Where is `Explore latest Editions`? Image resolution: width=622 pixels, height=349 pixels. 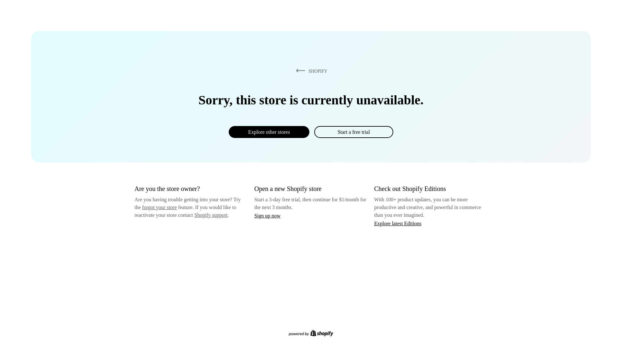
Explore latest Editions is located at coordinates (398, 223).